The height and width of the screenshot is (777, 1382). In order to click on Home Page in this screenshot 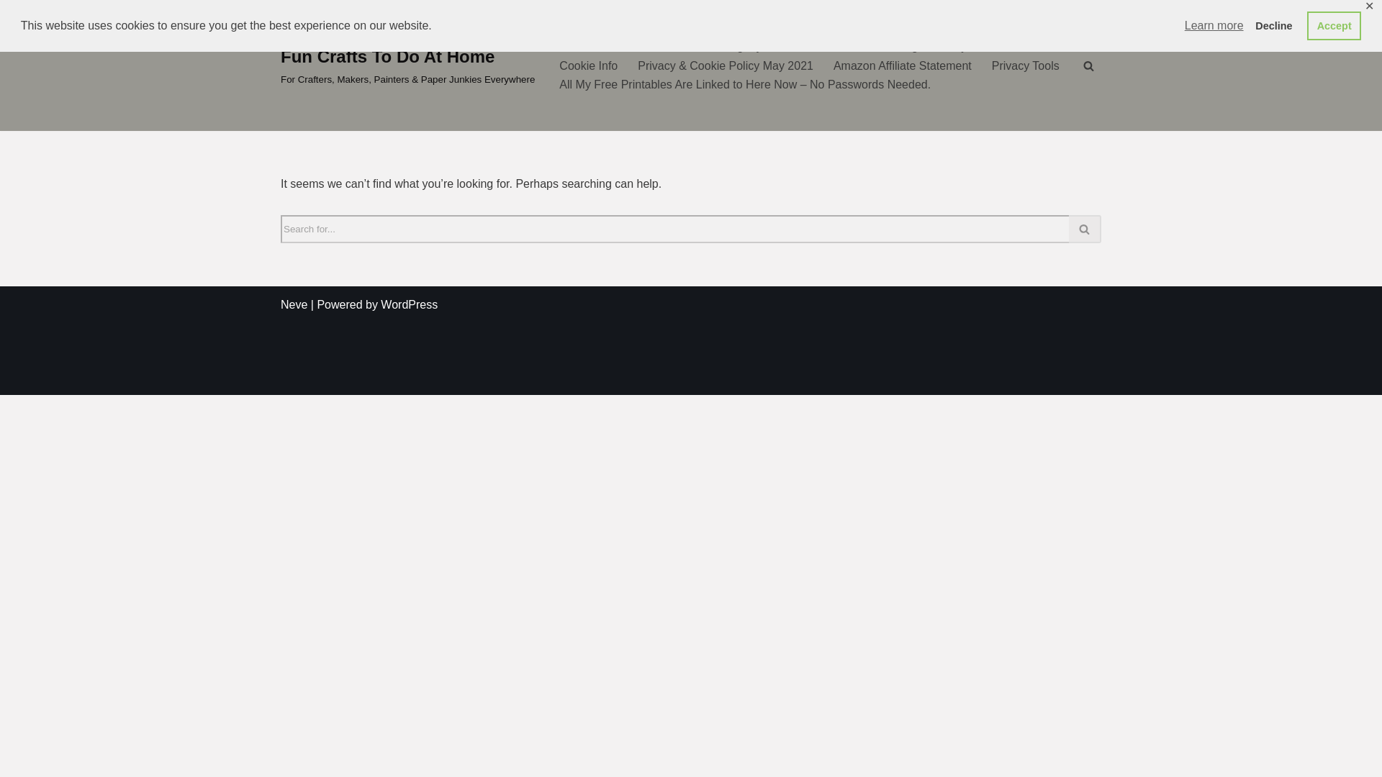, I will do `click(894, 46)`.